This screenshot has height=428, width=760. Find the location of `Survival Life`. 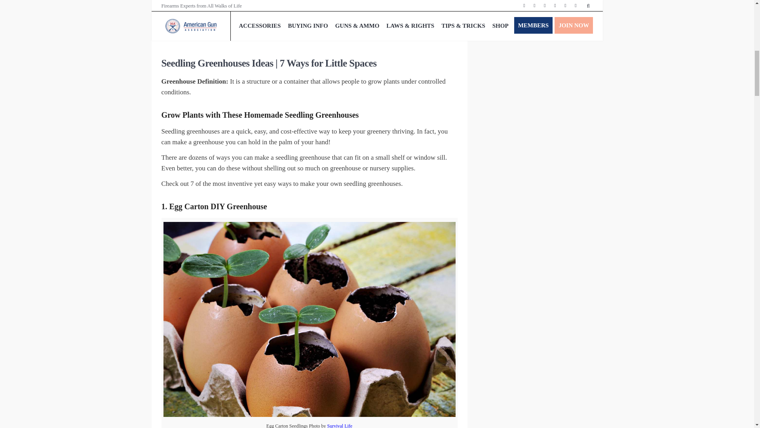

Survival Life is located at coordinates (340, 426).